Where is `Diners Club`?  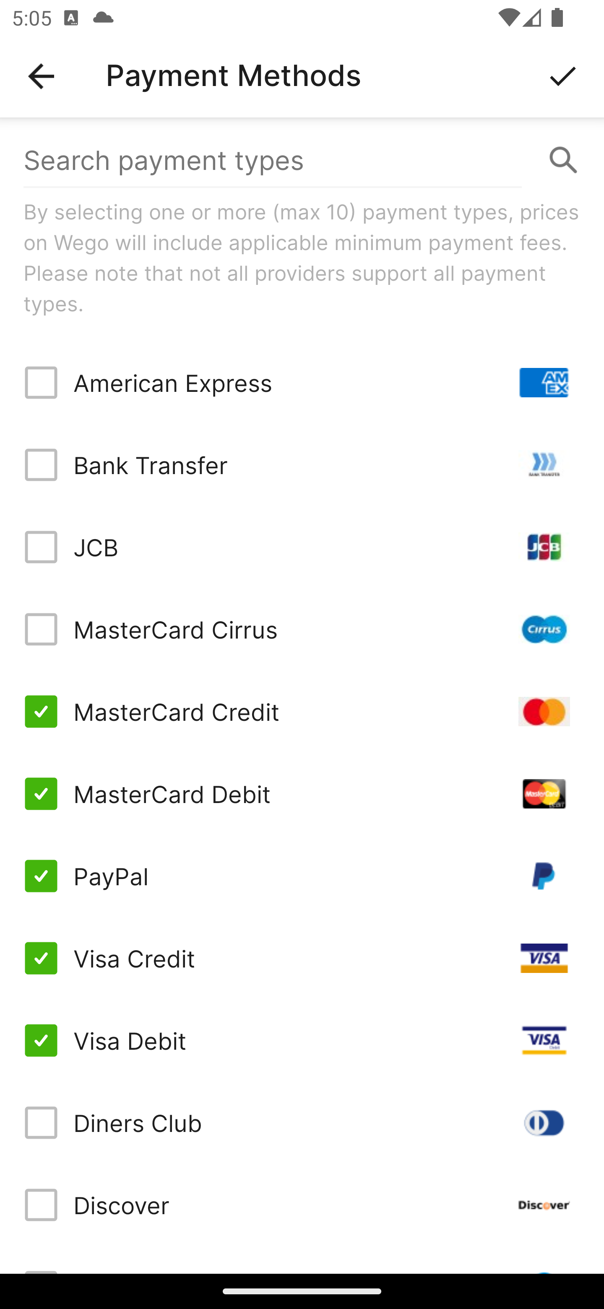 Diners Club is located at coordinates (302, 1122).